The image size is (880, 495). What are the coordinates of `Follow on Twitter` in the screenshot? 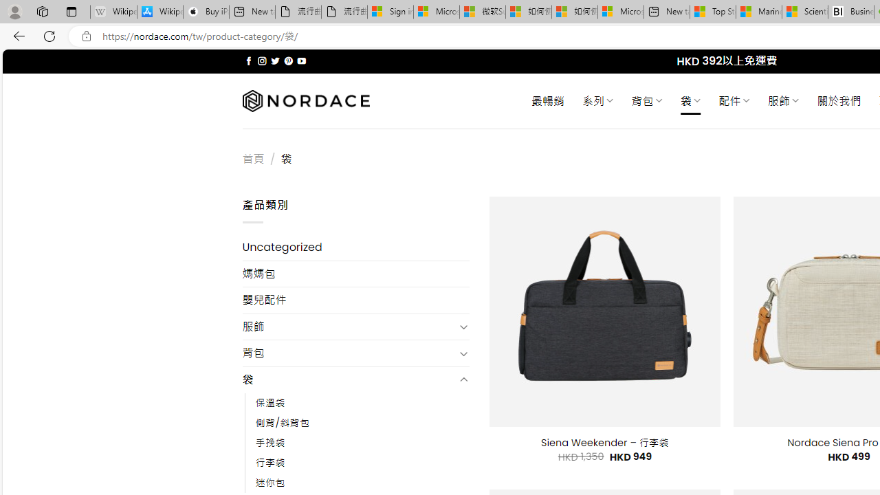 It's located at (275, 60).